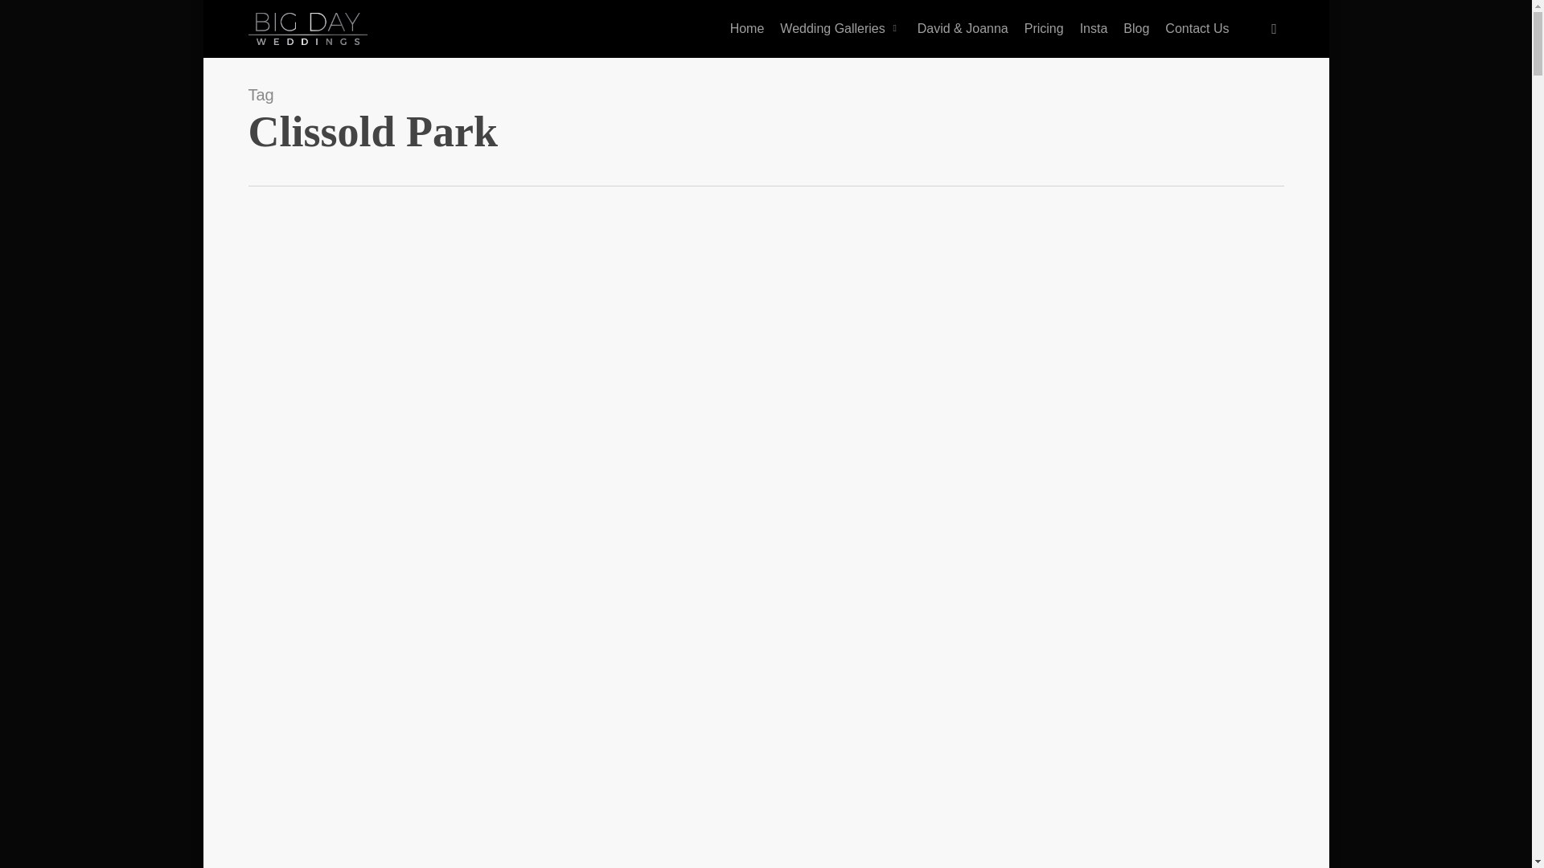 The image size is (1544, 868). What do you see at coordinates (1197, 28) in the screenshot?
I see `Contact Us` at bounding box center [1197, 28].